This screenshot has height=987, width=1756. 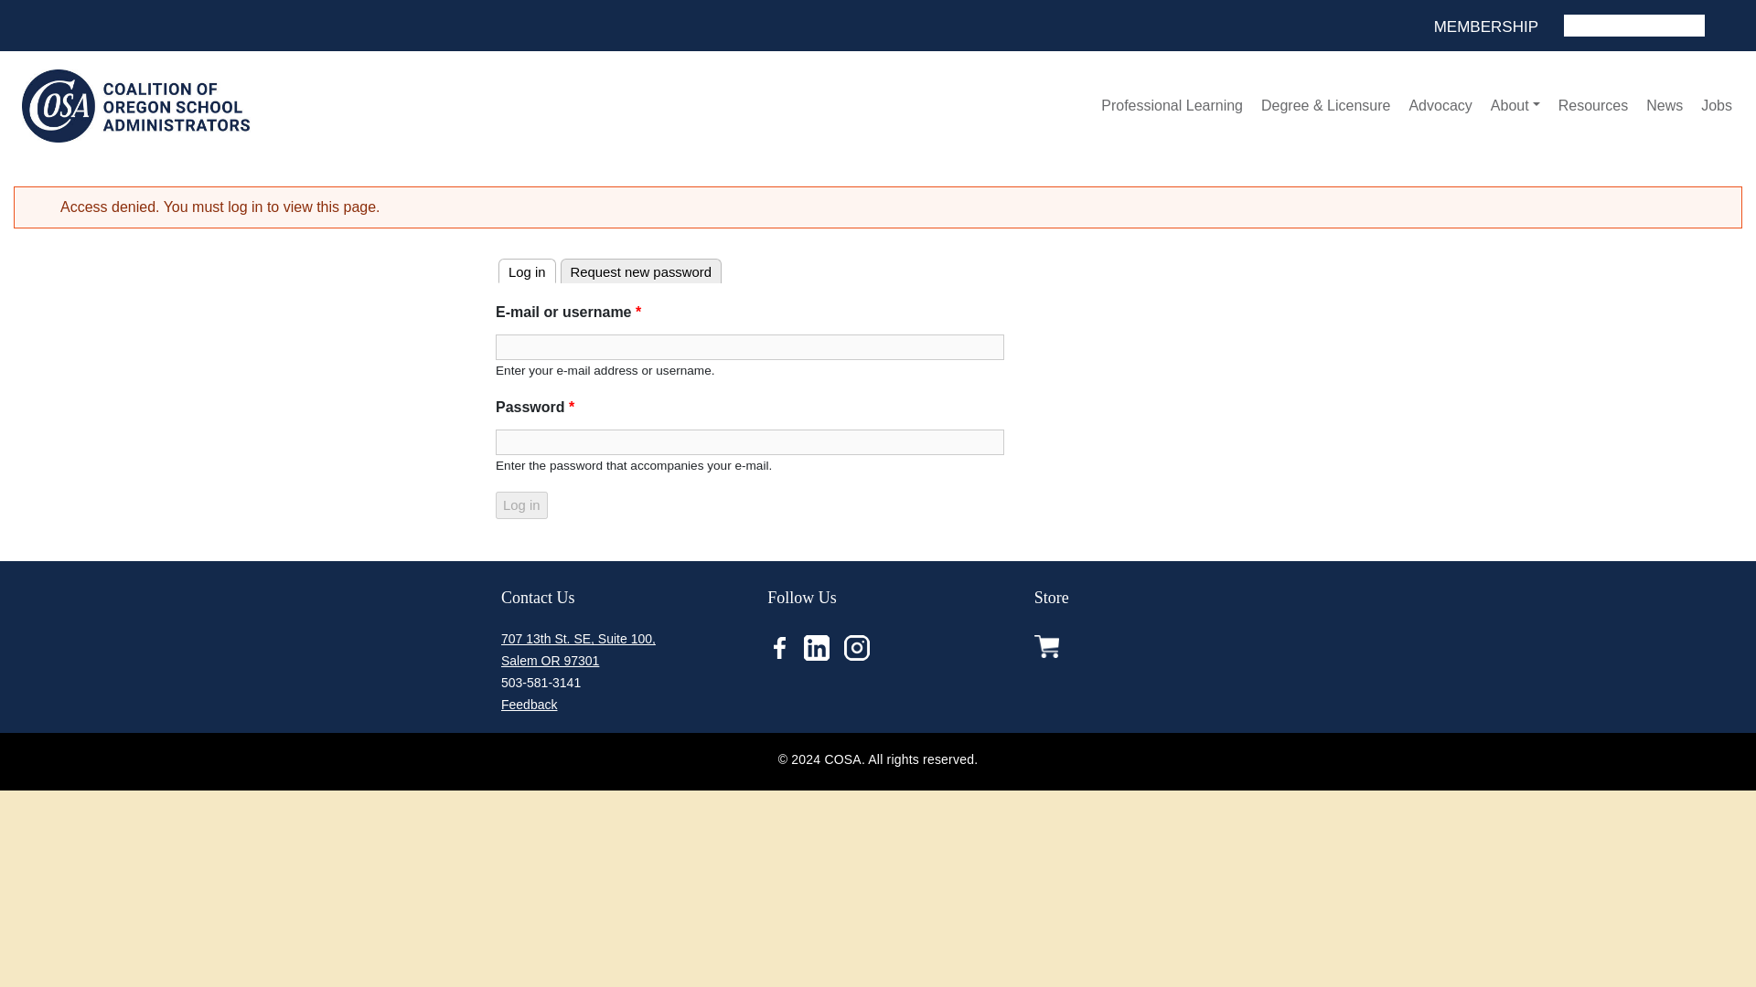 What do you see at coordinates (1634, 26) in the screenshot?
I see `Enter the terms you wish to search for.` at bounding box center [1634, 26].